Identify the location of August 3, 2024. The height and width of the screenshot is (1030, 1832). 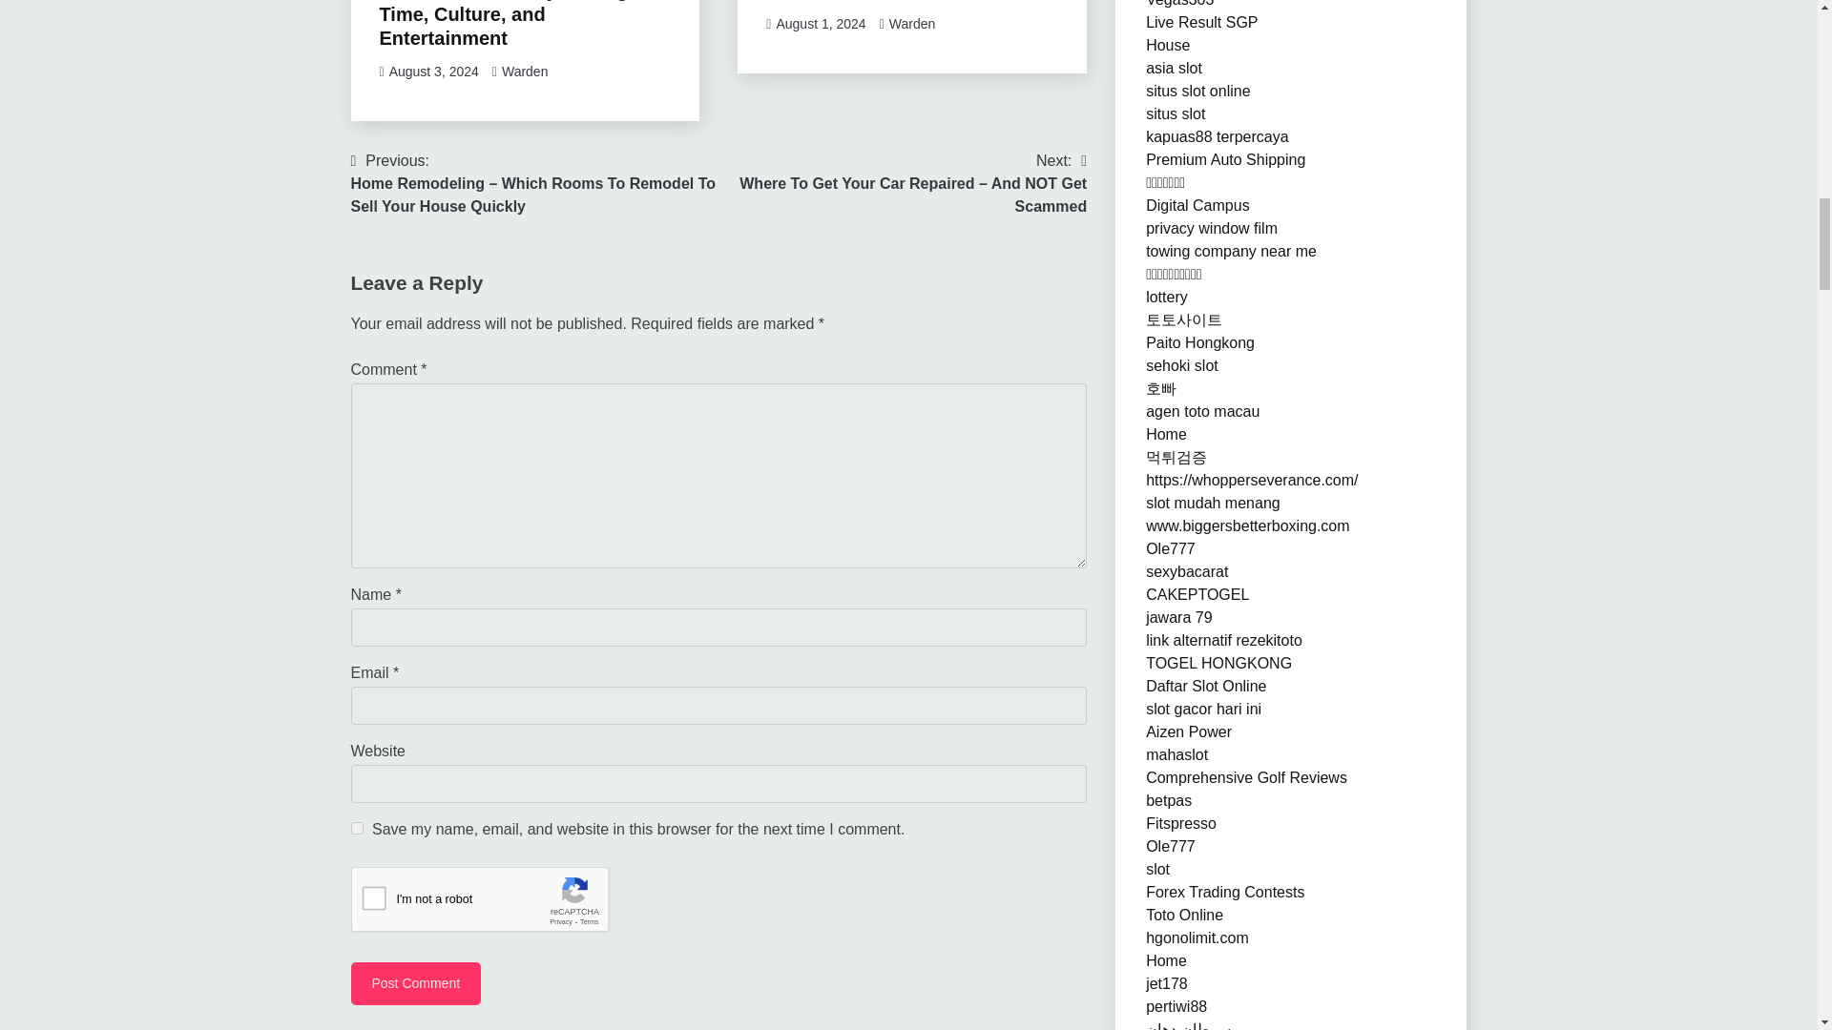
(433, 71).